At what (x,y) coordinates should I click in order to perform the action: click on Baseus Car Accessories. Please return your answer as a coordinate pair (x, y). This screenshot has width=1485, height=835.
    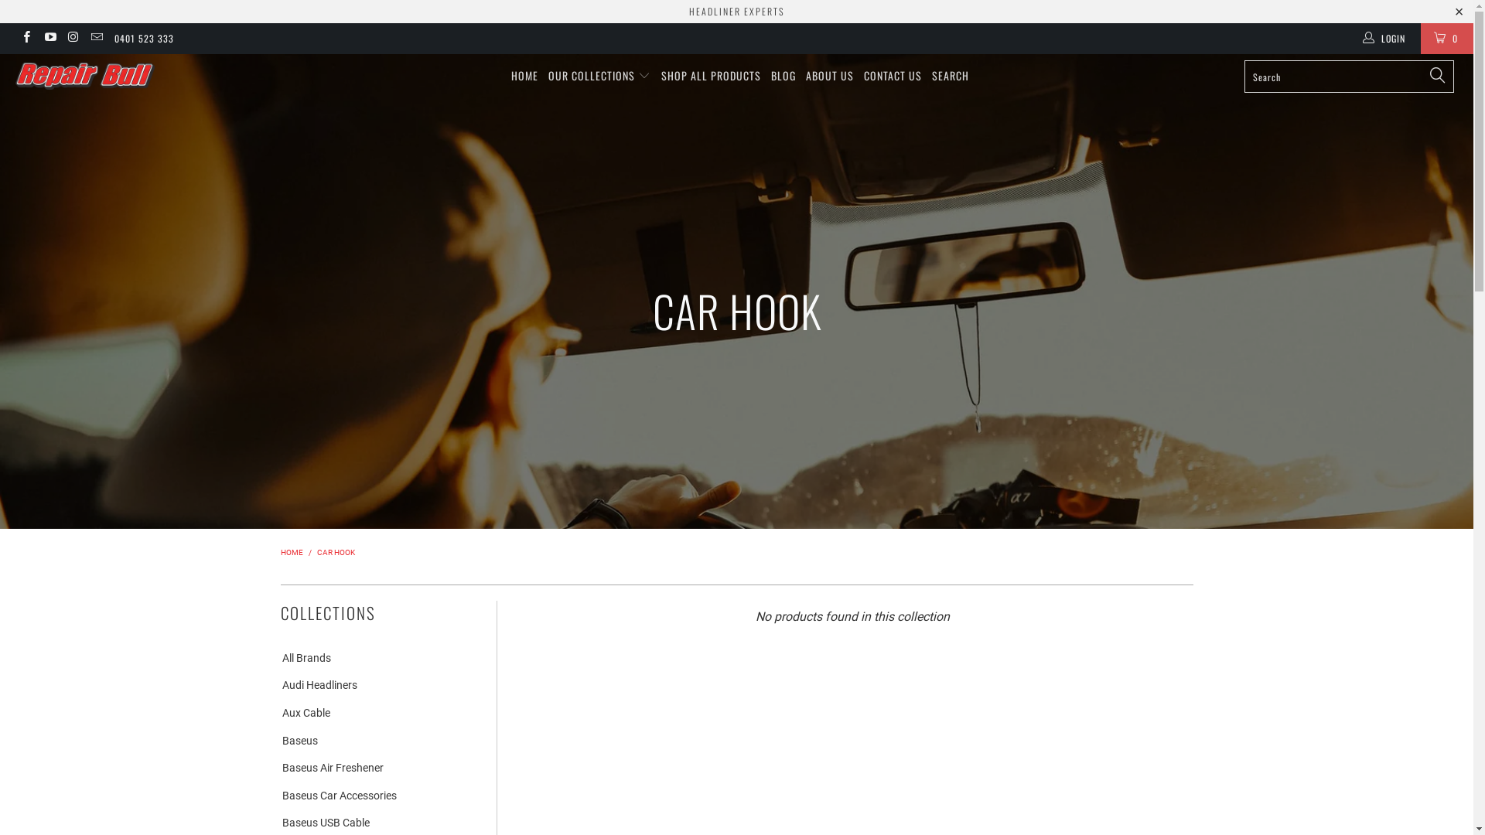
    Looking at the image, I should click on (338, 796).